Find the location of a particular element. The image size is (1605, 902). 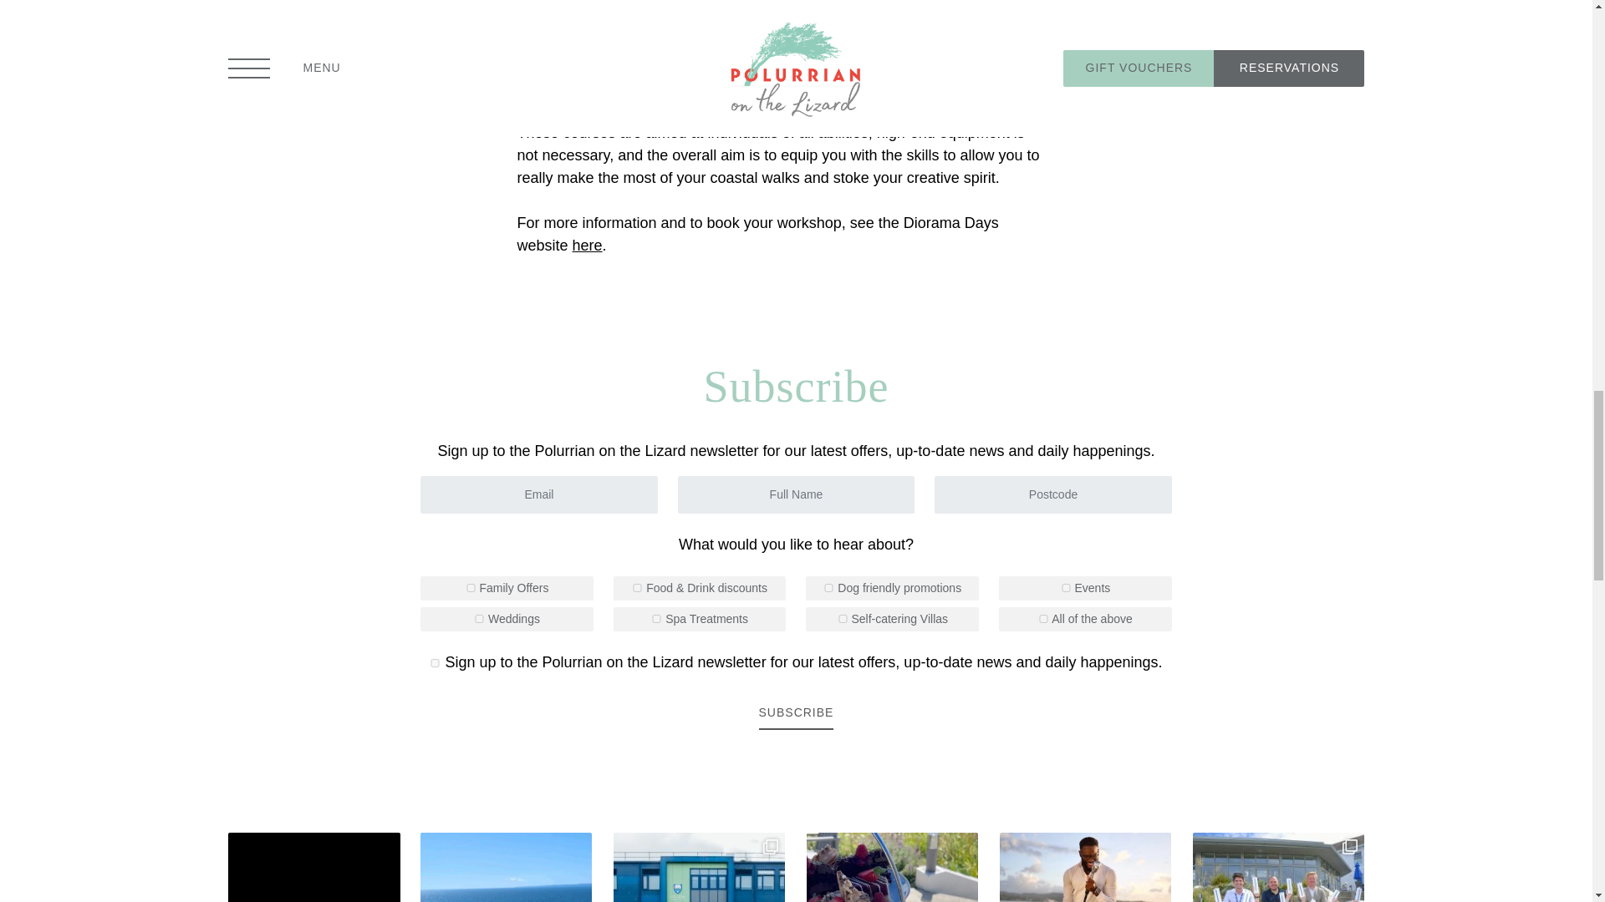

on is located at coordinates (656, 618).